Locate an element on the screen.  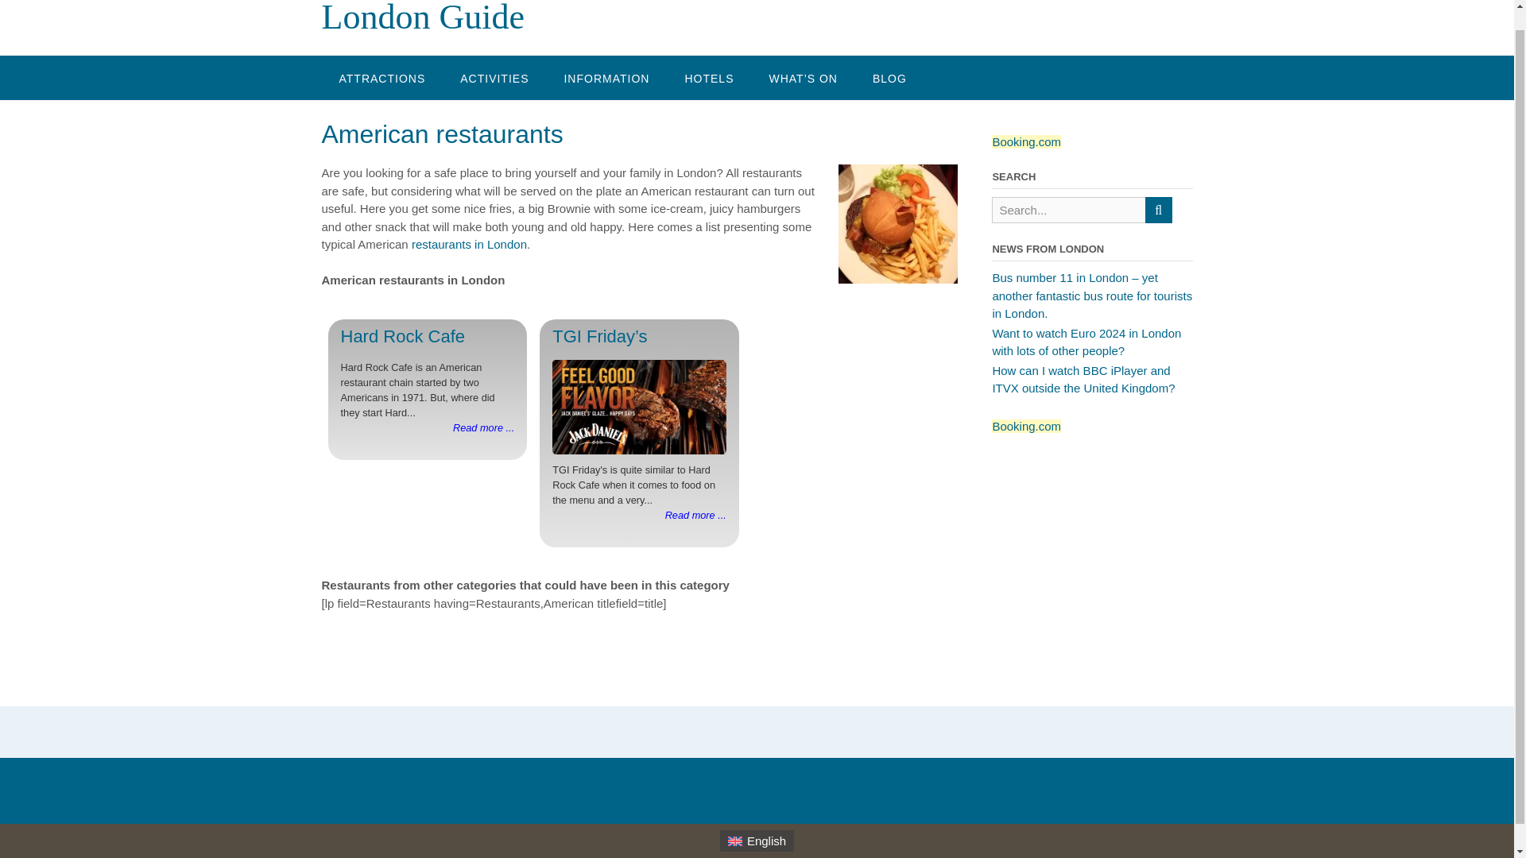
Read more ... is located at coordinates (483, 427).